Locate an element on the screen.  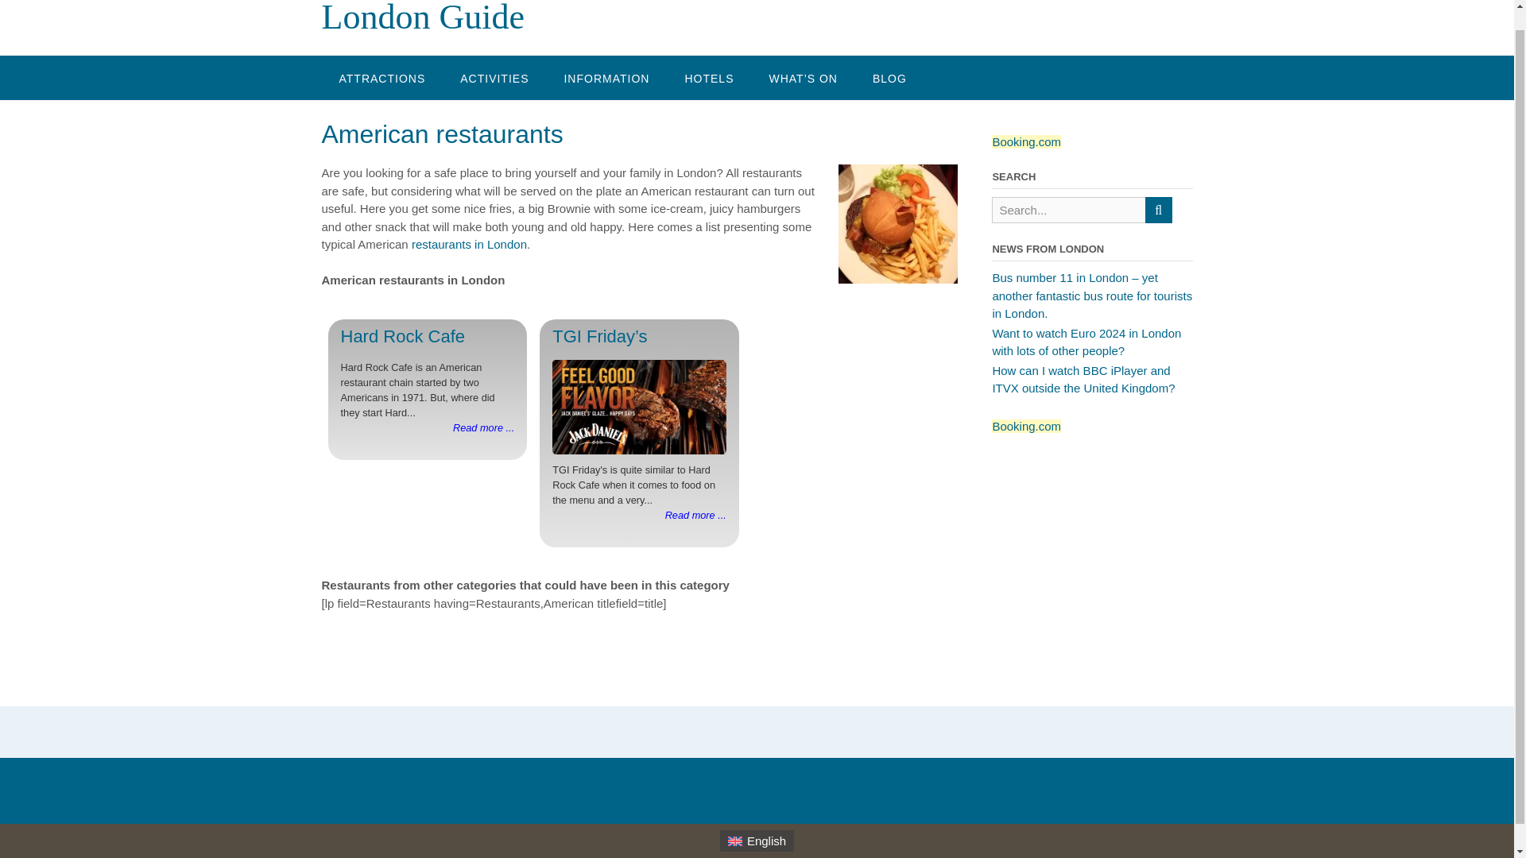
Read more ... is located at coordinates (483, 427).